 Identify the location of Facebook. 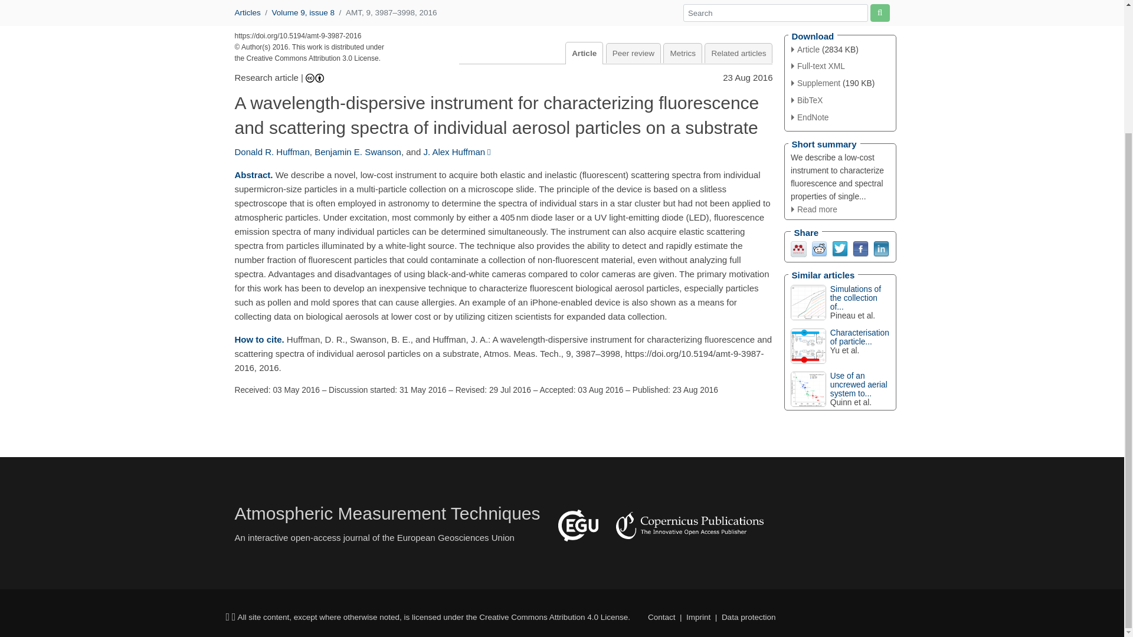
(859, 248).